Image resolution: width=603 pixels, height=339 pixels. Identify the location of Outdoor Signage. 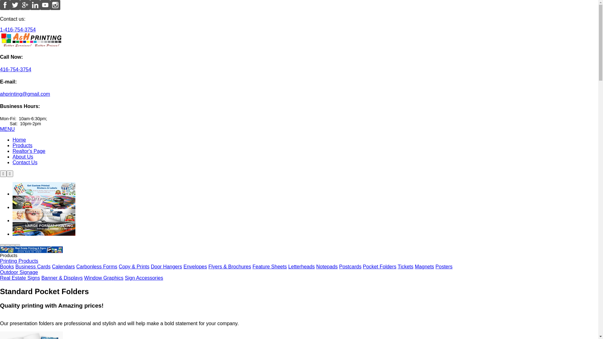
(19, 272).